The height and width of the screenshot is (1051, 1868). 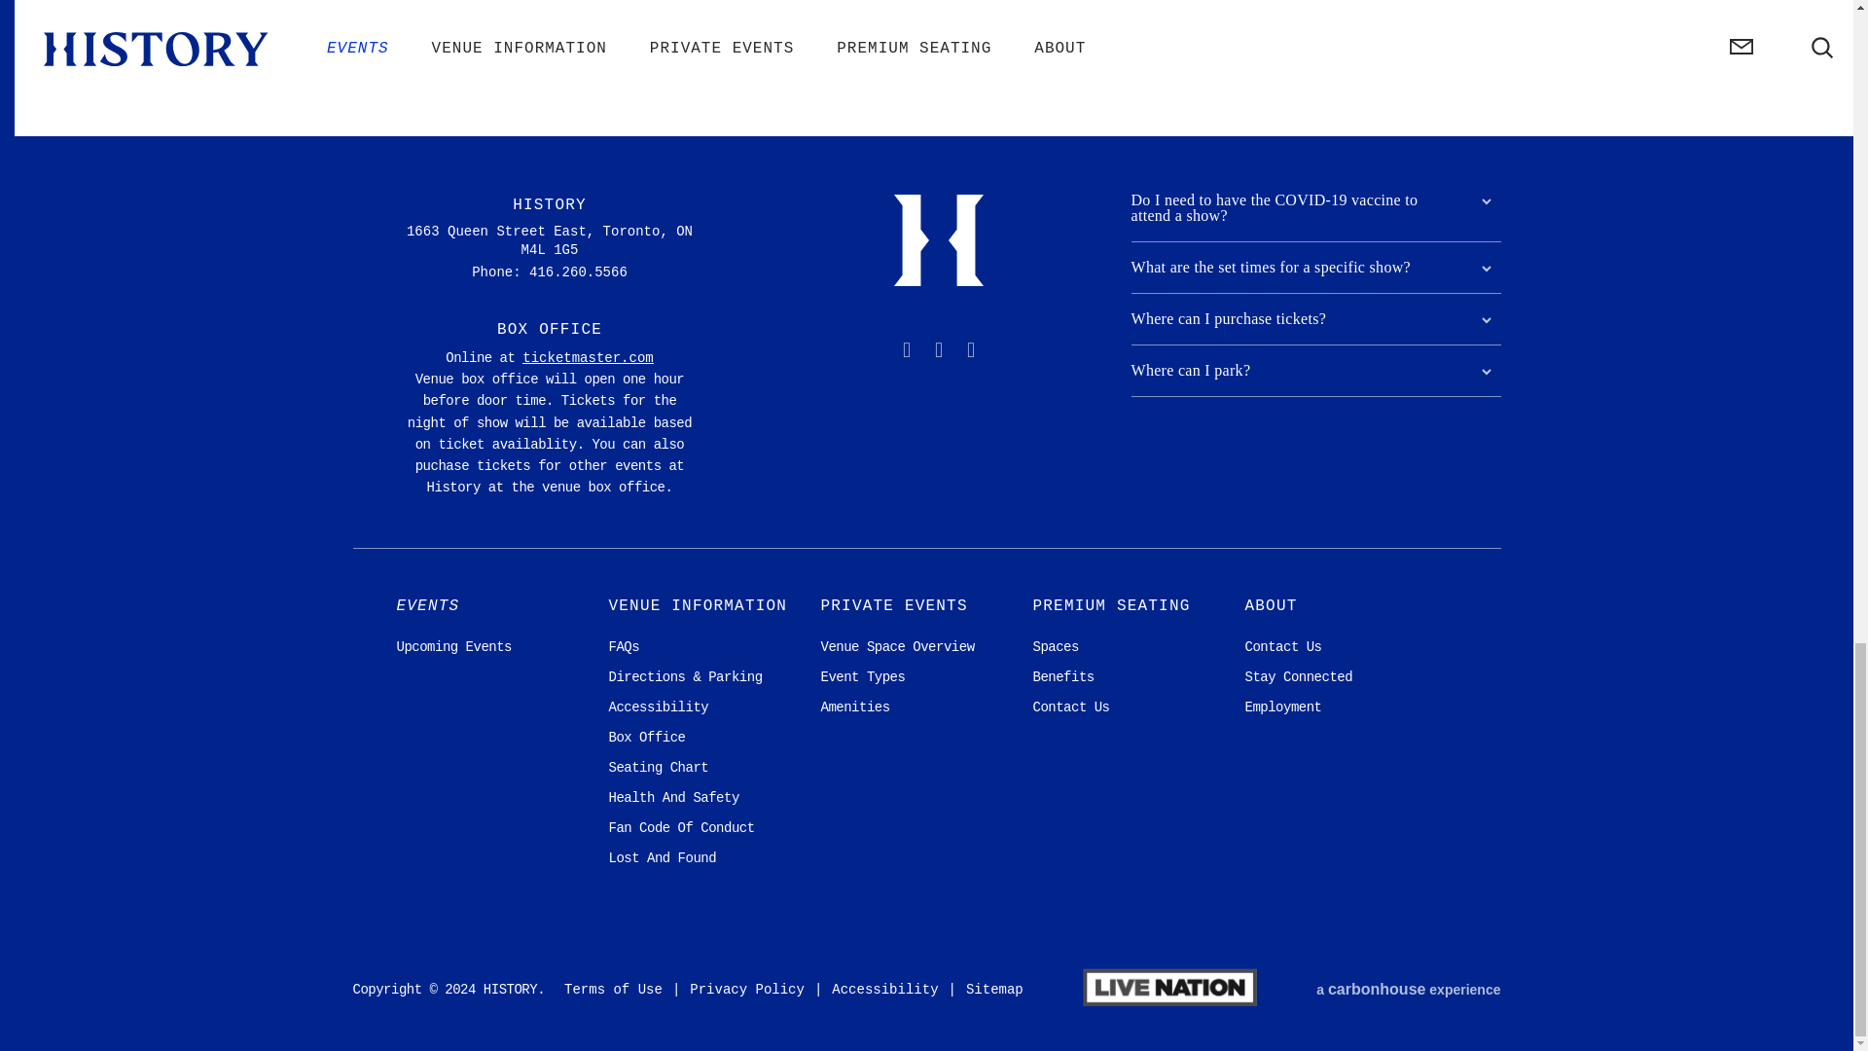 I want to click on a carbonhouse experience, so click(x=1408, y=989).